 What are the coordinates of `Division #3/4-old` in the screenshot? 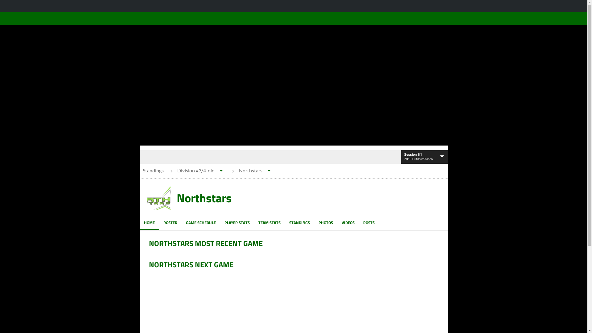 It's located at (197, 171).